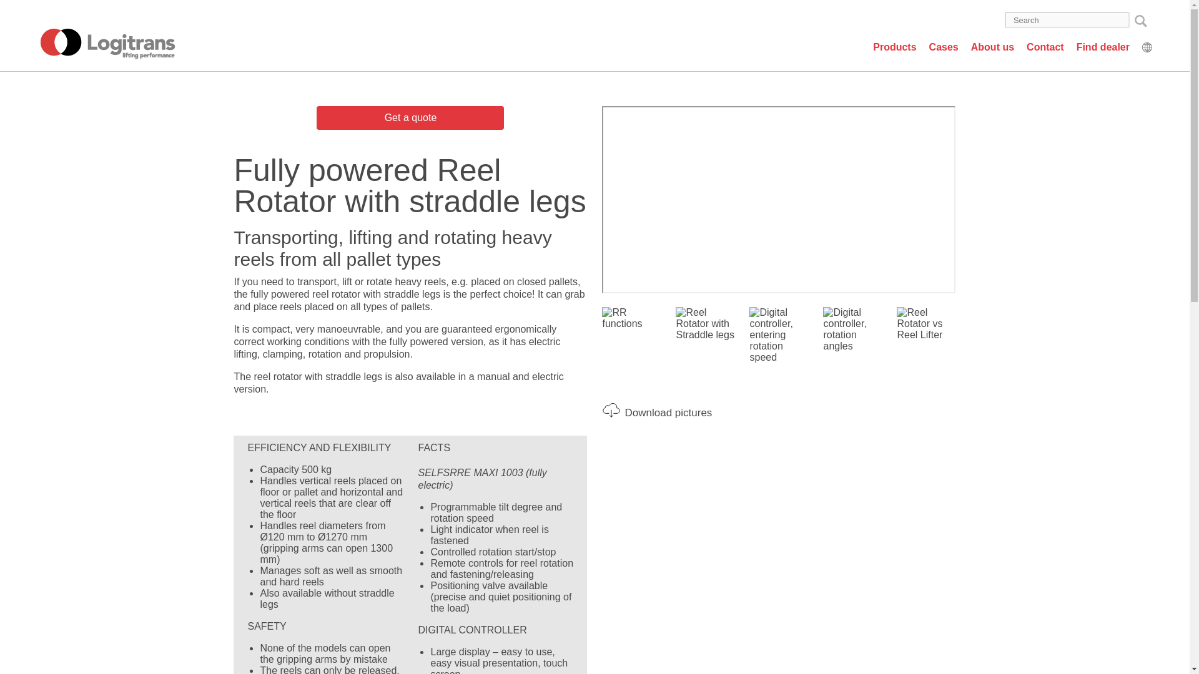  What do you see at coordinates (937, 46) in the screenshot?
I see `Cases` at bounding box center [937, 46].